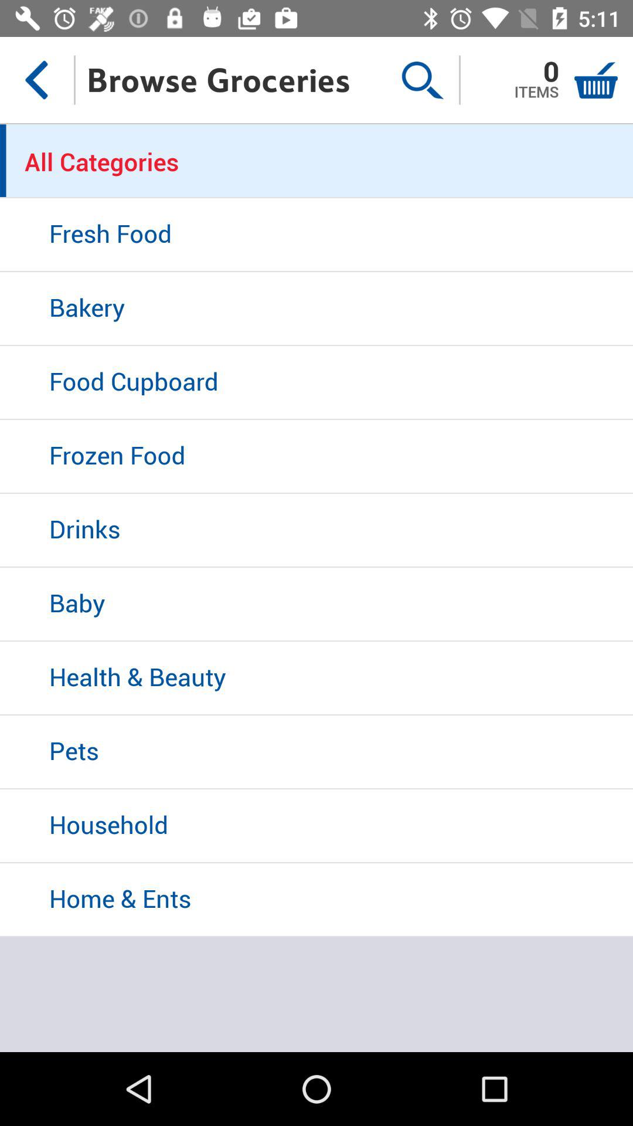 This screenshot has height=1126, width=633. I want to click on swipe until the household, so click(316, 826).